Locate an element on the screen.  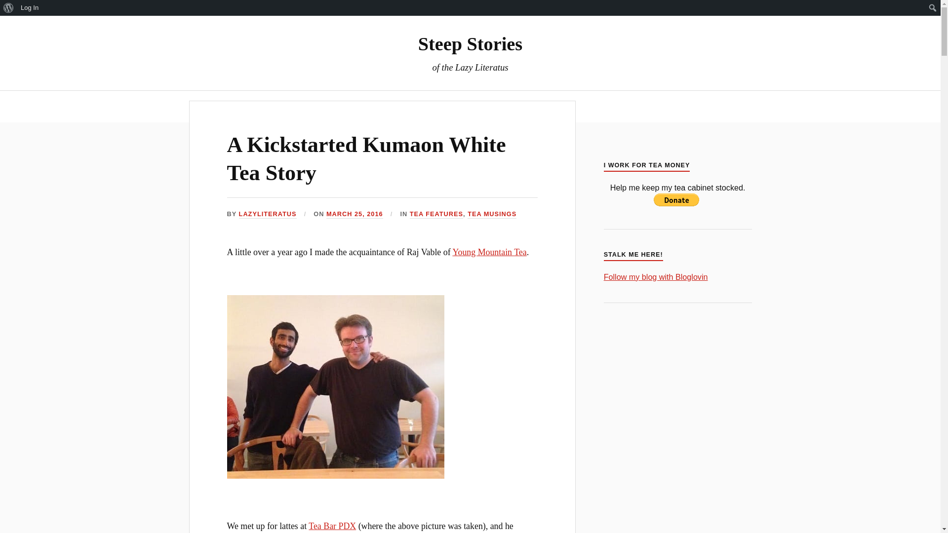
Search is located at coordinates (10, 8).